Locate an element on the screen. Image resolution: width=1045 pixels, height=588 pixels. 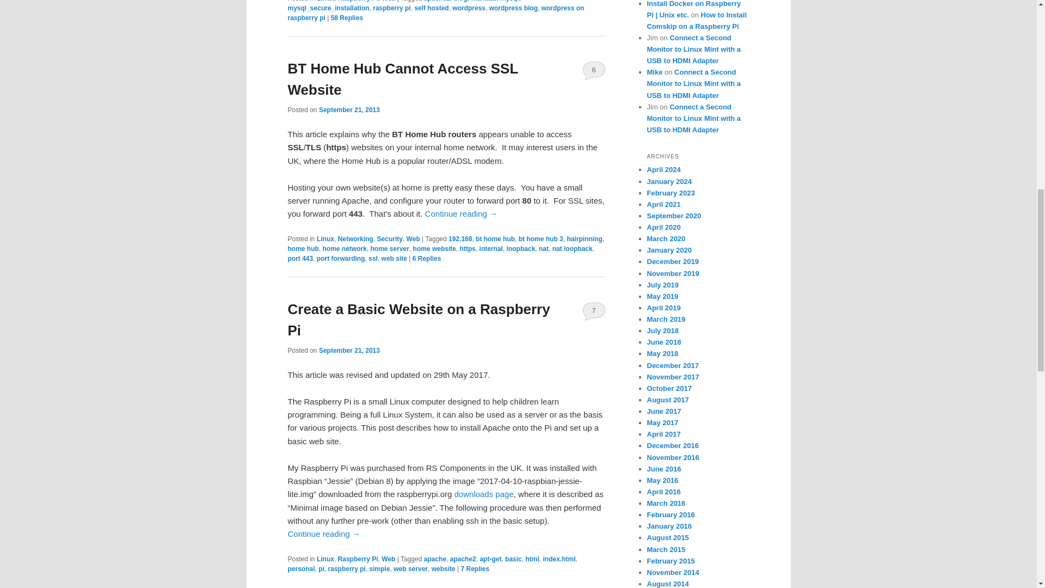
wordpress blog is located at coordinates (513, 8).